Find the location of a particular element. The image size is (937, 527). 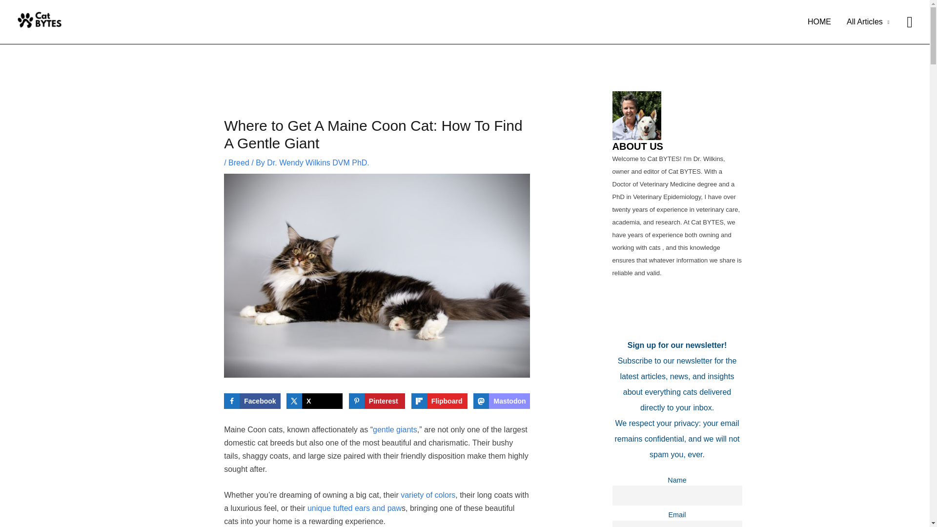

Mastodon is located at coordinates (501, 401).